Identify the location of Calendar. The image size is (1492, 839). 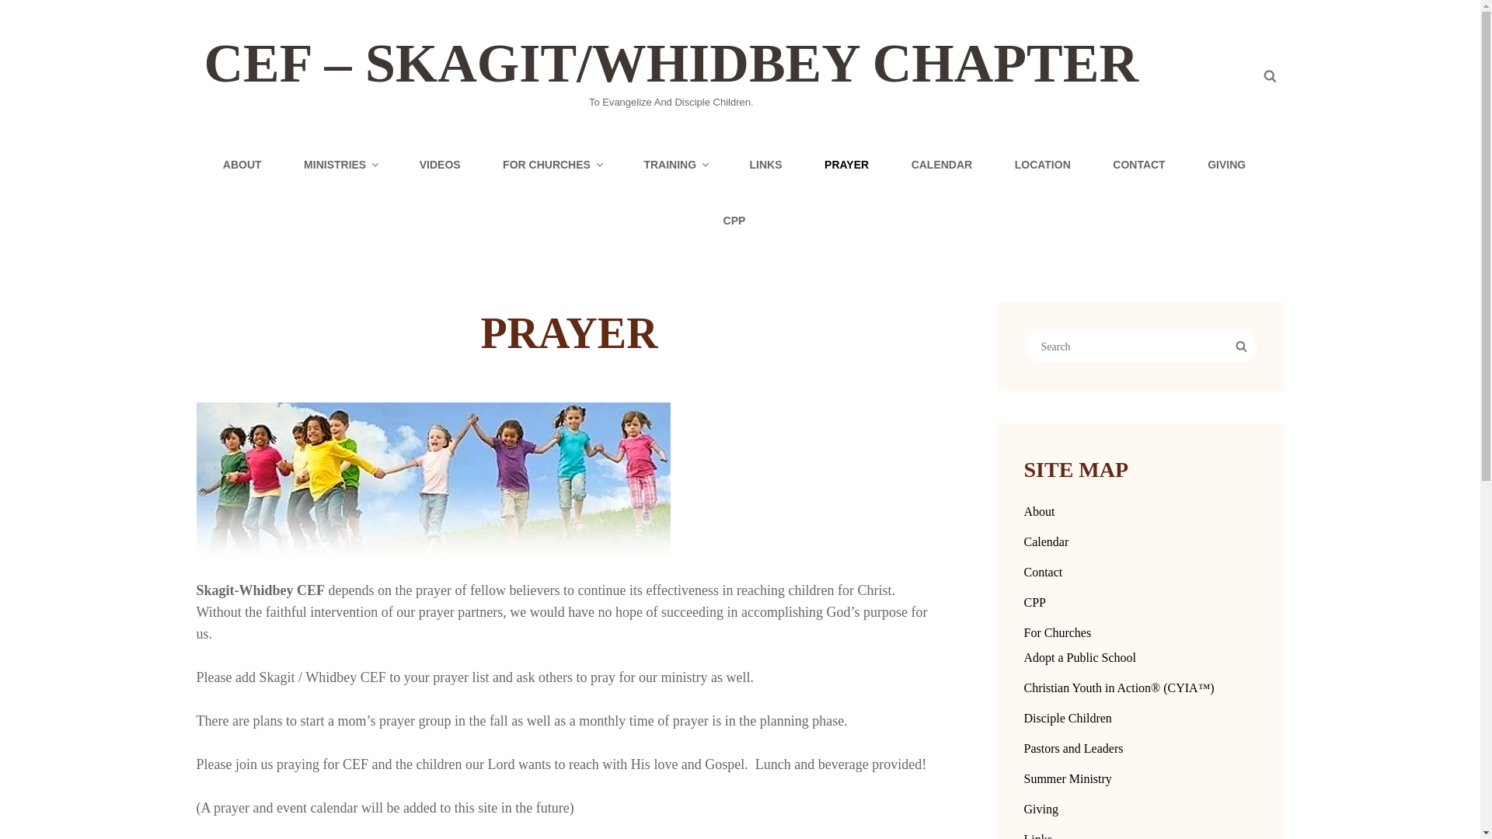
(1046, 542).